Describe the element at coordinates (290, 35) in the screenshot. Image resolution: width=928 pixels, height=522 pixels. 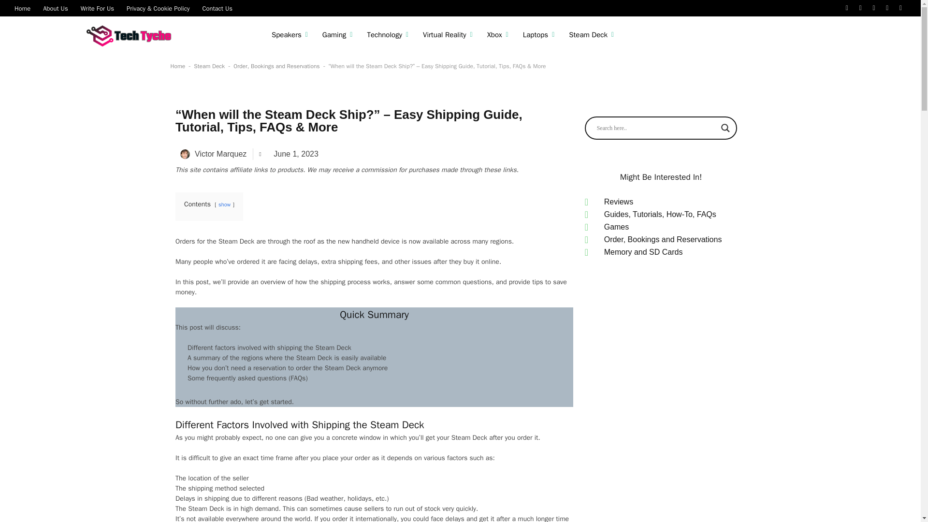
I see `Speakers` at that location.